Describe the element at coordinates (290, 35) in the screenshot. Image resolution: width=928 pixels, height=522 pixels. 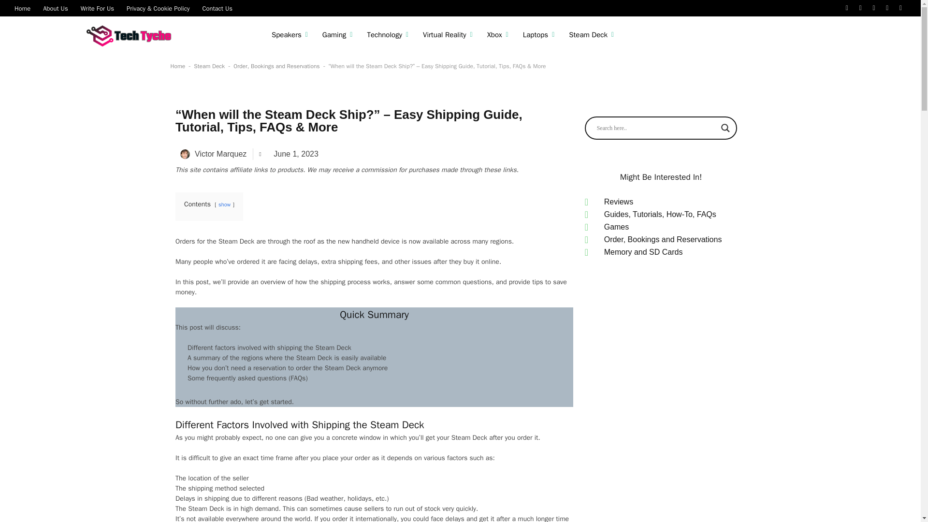
I see `Speakers` at that location.